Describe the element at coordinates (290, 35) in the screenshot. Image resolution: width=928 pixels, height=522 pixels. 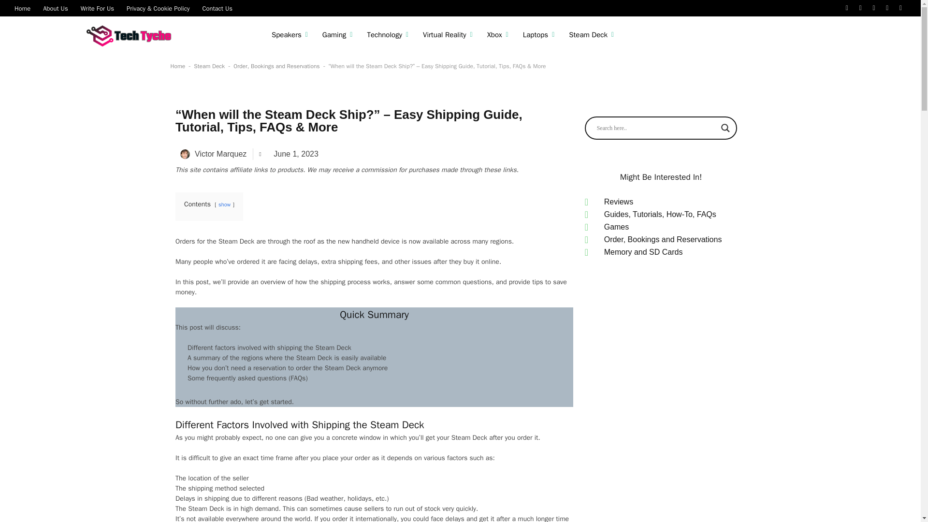
I see `Speakers` at that location.